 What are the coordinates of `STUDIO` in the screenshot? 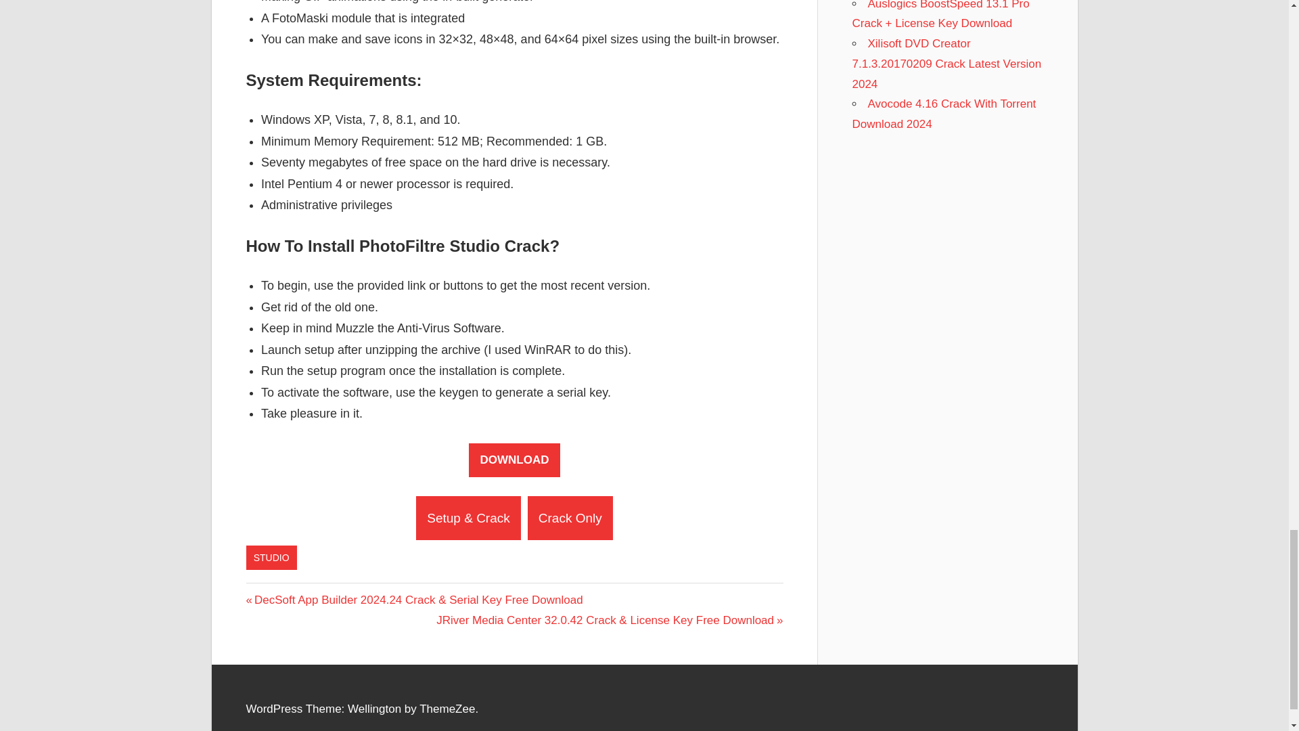 It's located at (272, 558).